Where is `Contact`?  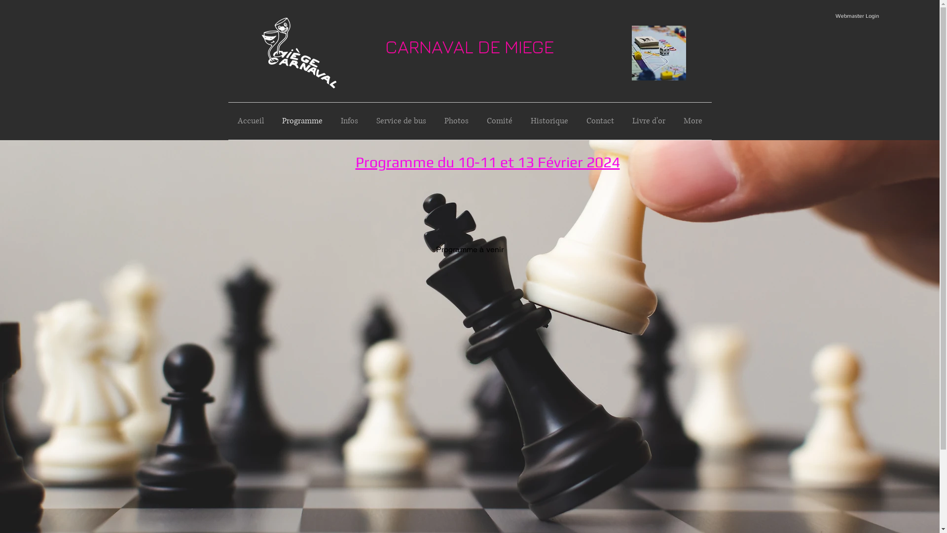
Contact is located at coordinates (600, 121).